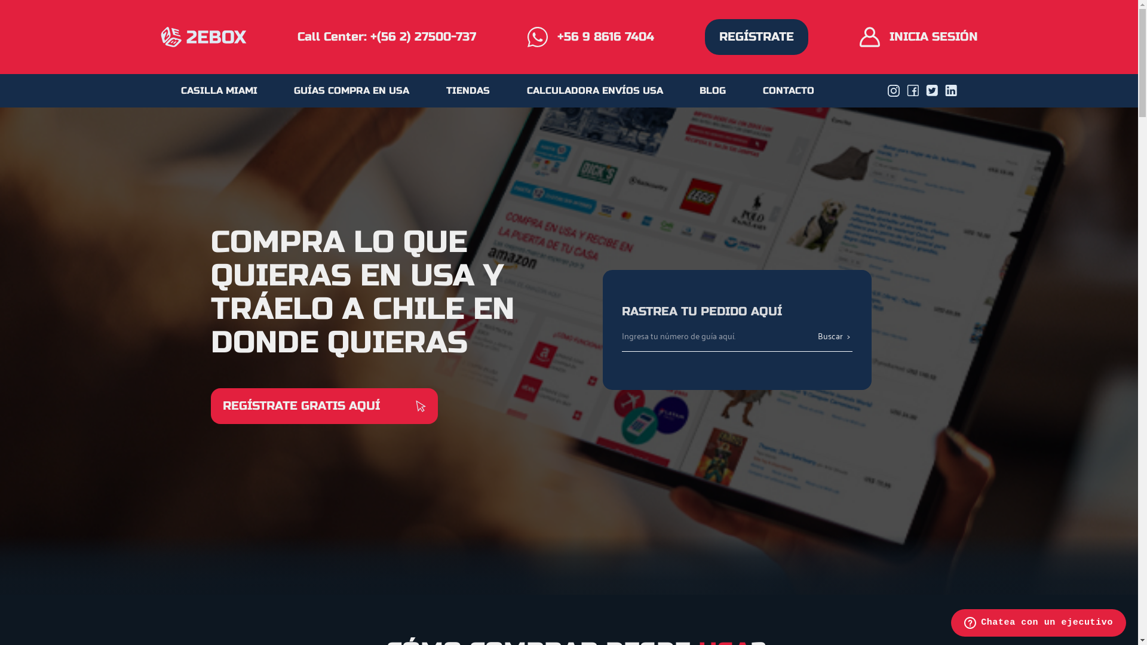 Image resolution: width=1147 pixels, height=645 pixels. Describe the element at coordinates (713, 91) in the screenshot. I see `BLOG` at that location.